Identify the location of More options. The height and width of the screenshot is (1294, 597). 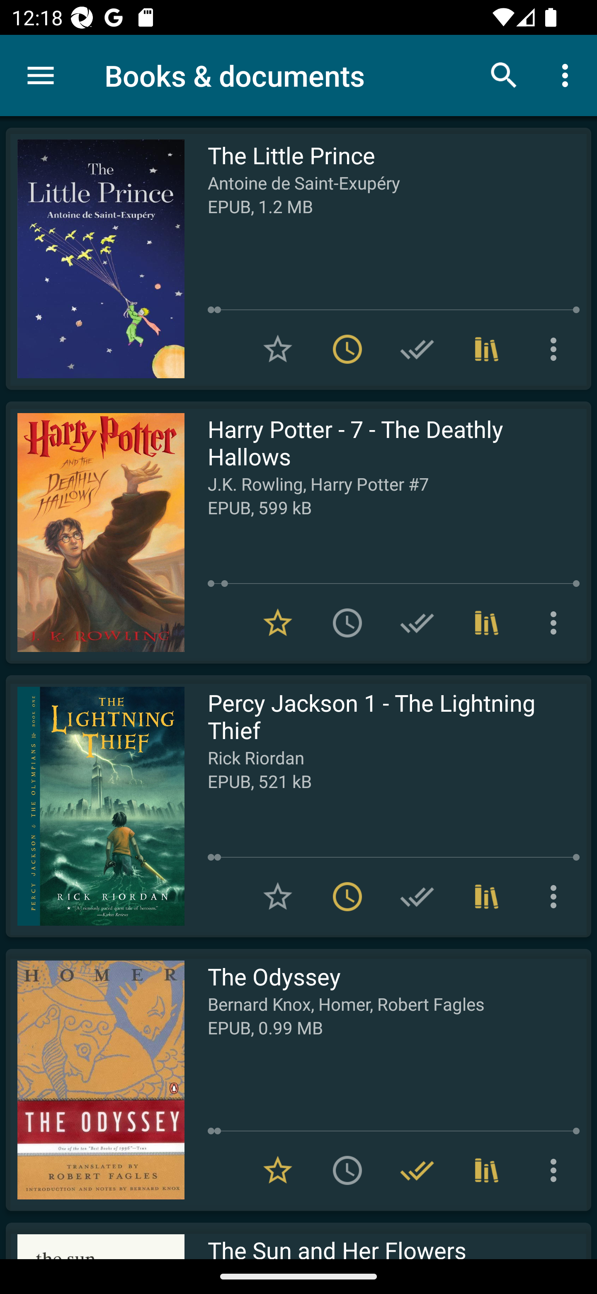
(556, 1170).